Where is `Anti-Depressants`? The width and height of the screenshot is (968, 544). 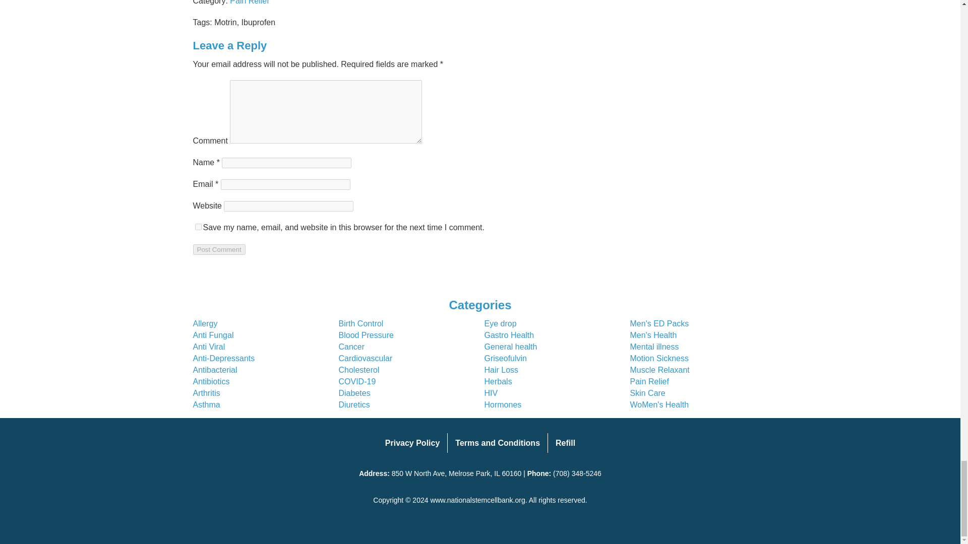 Anti-Depressants is located at coordinates (223, 359).